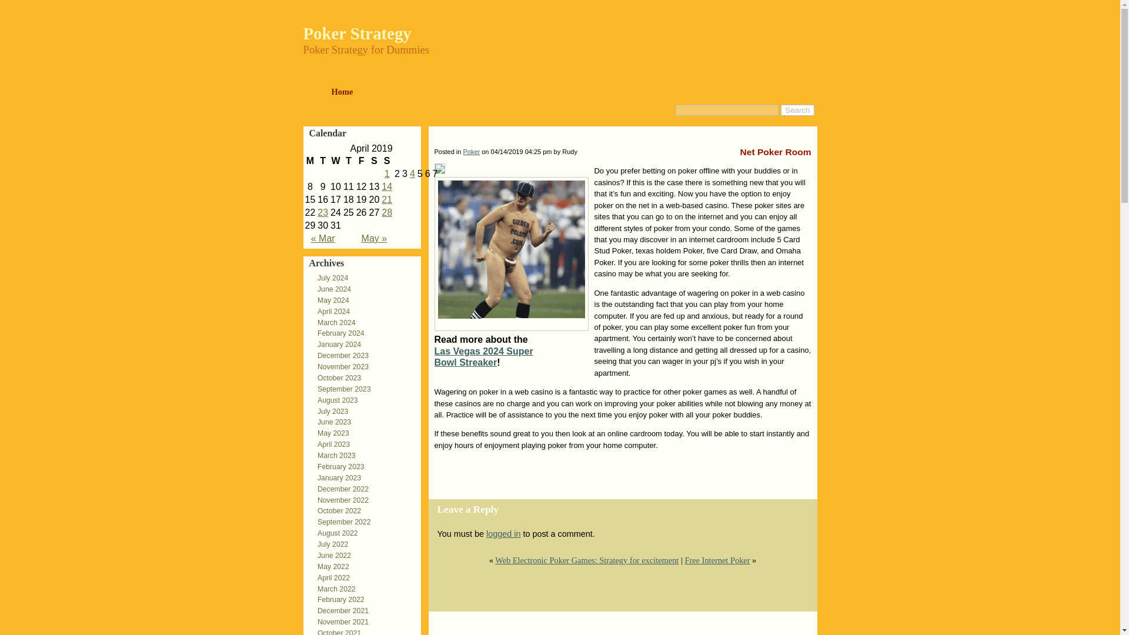 Image resolution: width=1129 pixels, height=635 pixels. Describe the element at coordinates (797, 110) in the screenshot. I see `Search` at that location.